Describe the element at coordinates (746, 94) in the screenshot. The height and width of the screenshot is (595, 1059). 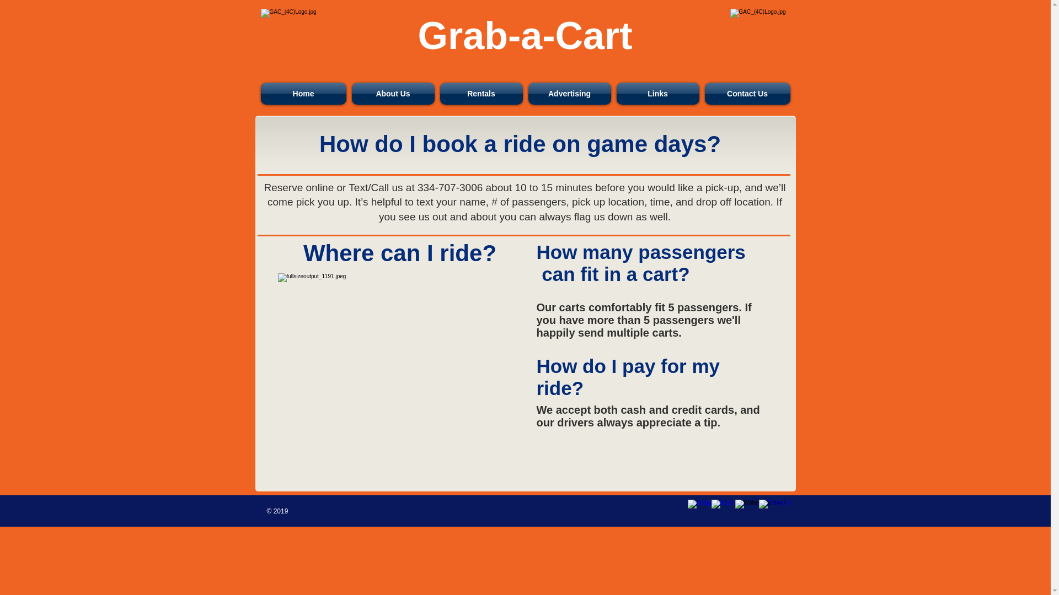
I see `Contact Us` at that location.